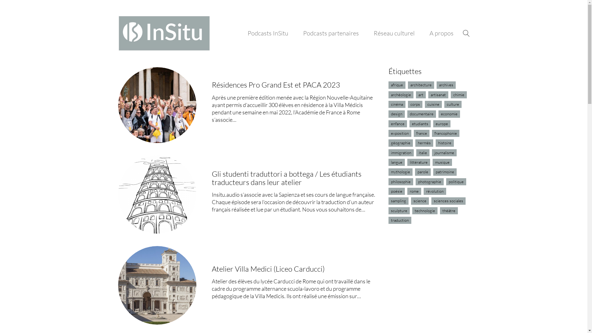  Describe the element at coordinates (397, 162) in the screenshot. I see `langue` at that location.